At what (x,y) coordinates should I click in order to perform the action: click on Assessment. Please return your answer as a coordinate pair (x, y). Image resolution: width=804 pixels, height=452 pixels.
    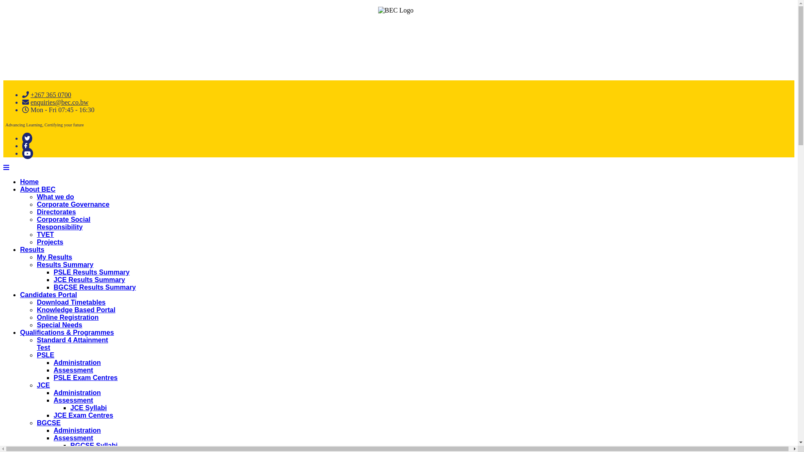
    Looking at the image, I should click on (73, 400).